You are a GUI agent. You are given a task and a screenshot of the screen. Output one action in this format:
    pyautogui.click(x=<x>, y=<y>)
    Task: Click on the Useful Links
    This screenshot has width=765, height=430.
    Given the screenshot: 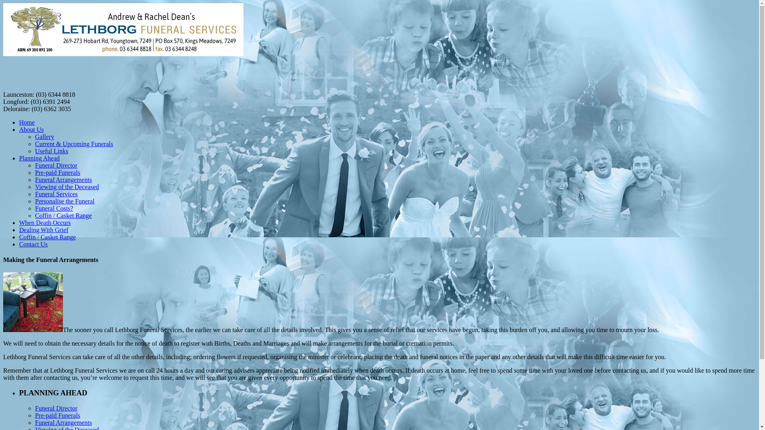 What is the action you would take?
    pyautogui.click(x=52, y=151)
    